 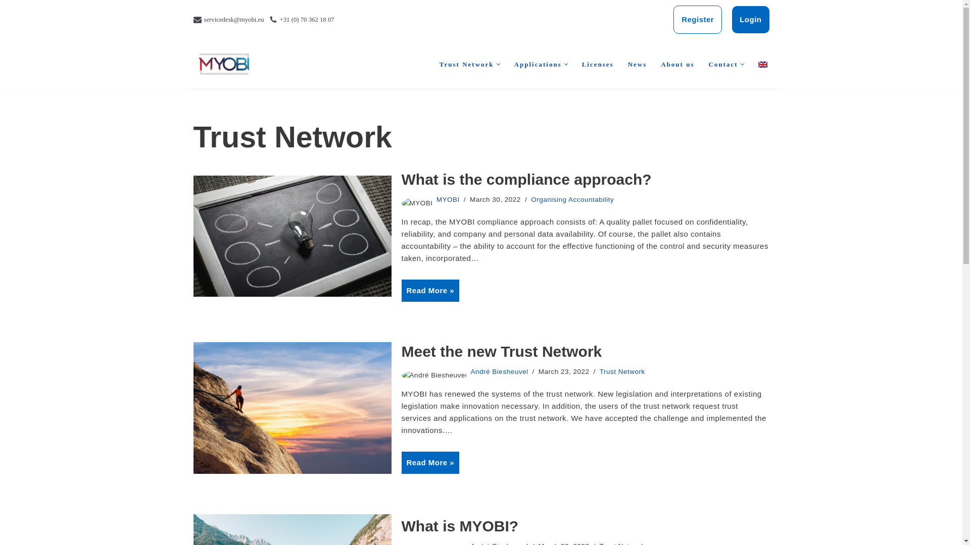 What do you see at coordinates (722, 64) in the screenshot?
I see `Contact` at bounding box center [722, 64].